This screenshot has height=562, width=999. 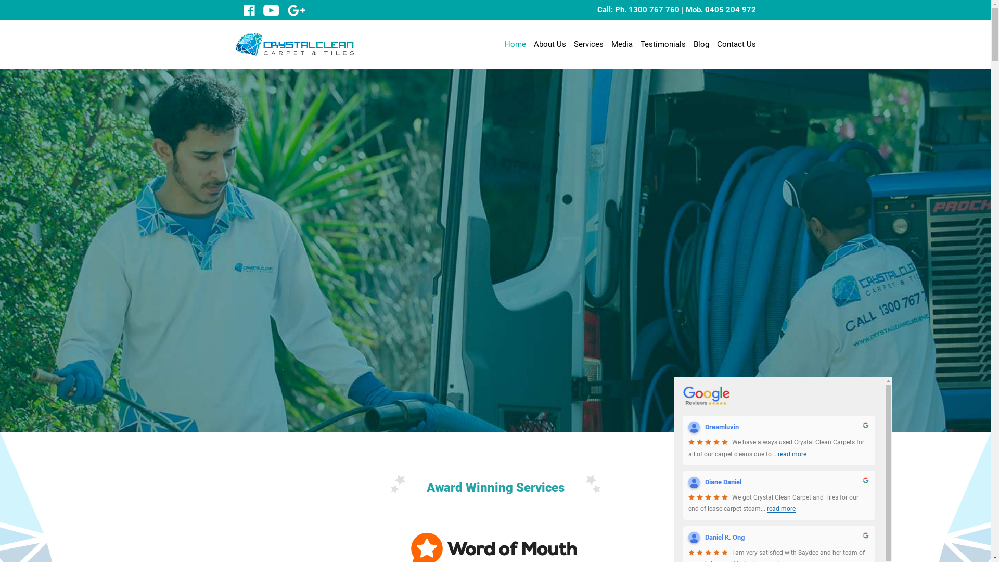 I want to click on Blog, so click(x=701, y=44).